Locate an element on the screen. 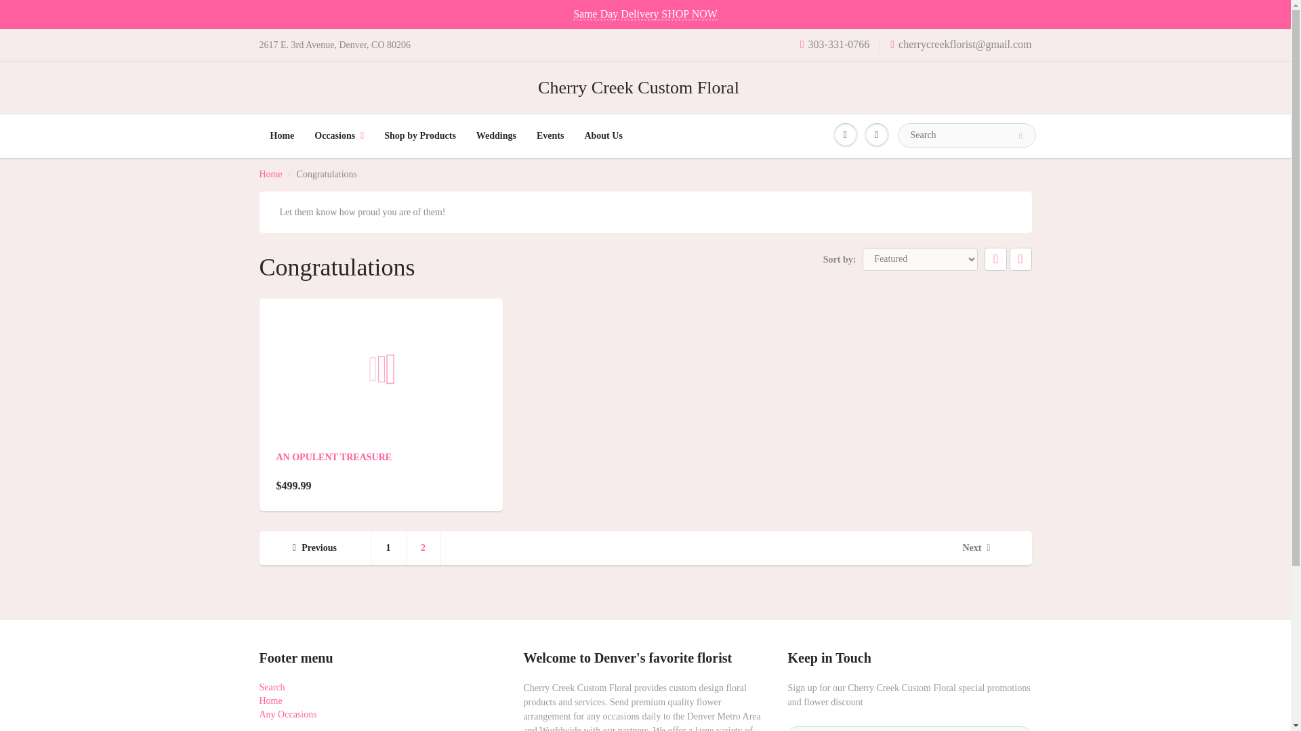 Image resolution: width=1301 pixels, height=731 pixels. Previous is located at coordinates (314, 548).